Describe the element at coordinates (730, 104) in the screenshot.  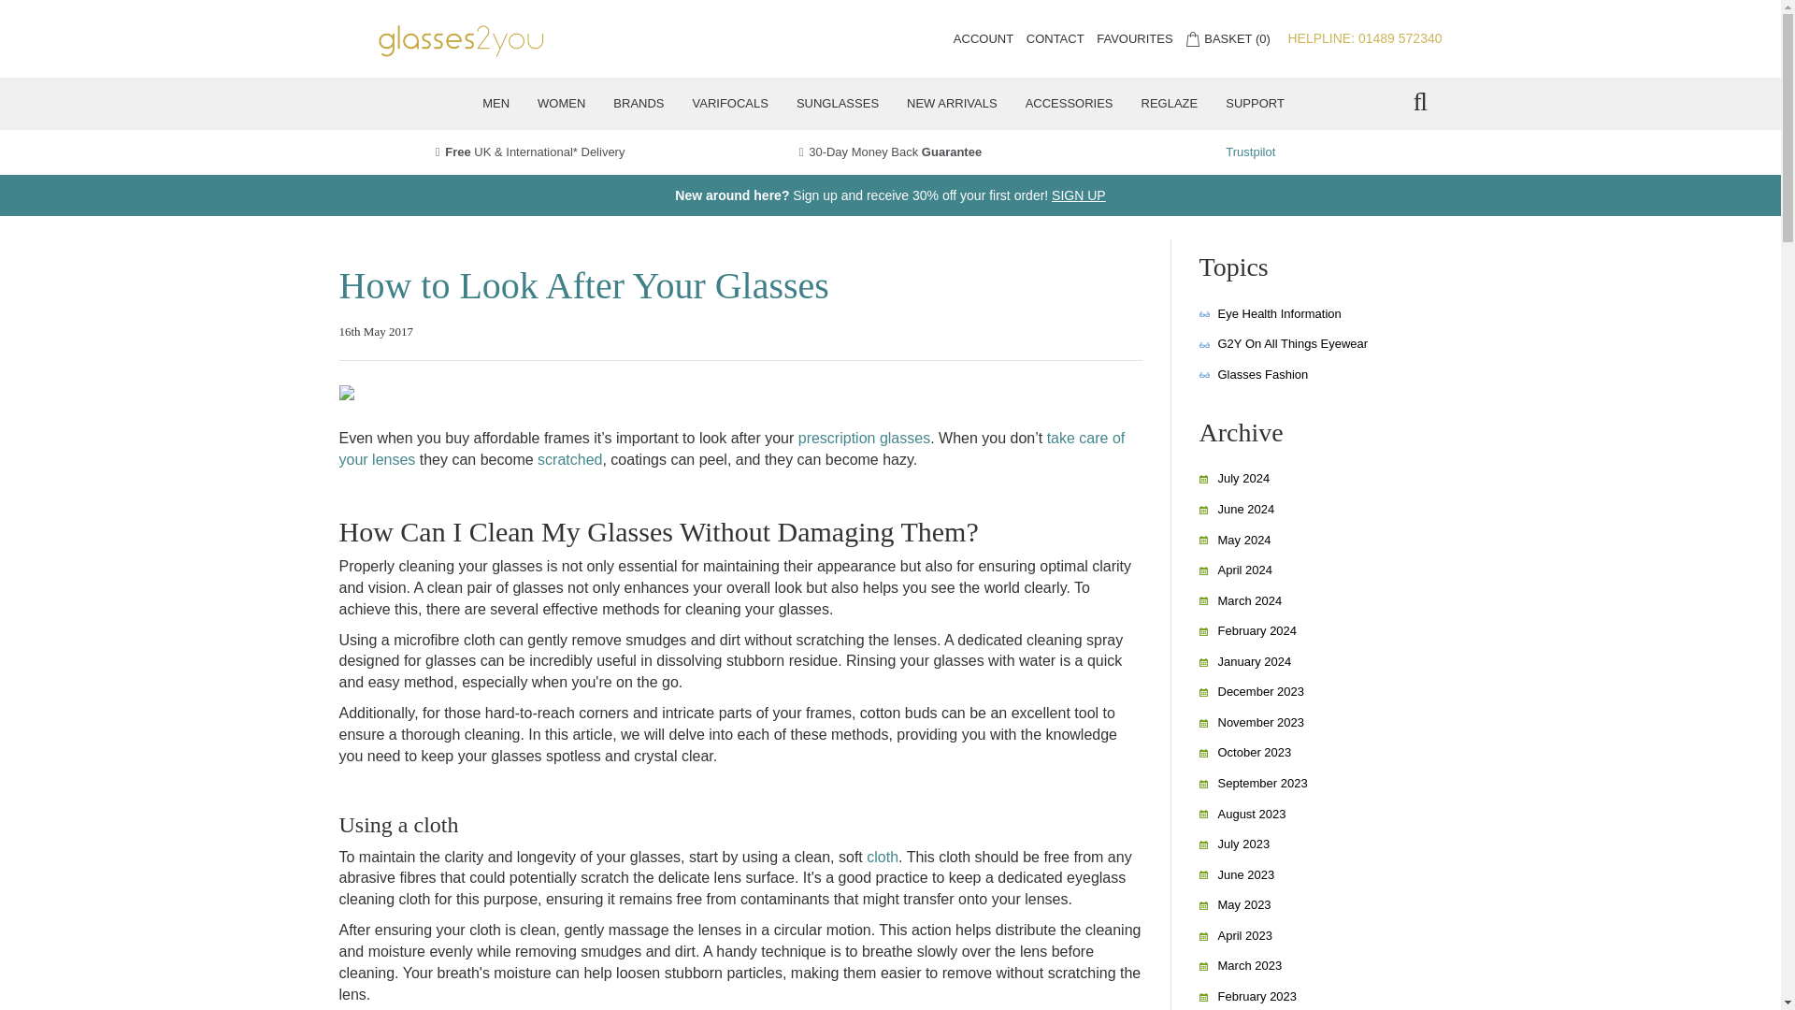
I see `VARIFOCALS` at that location.